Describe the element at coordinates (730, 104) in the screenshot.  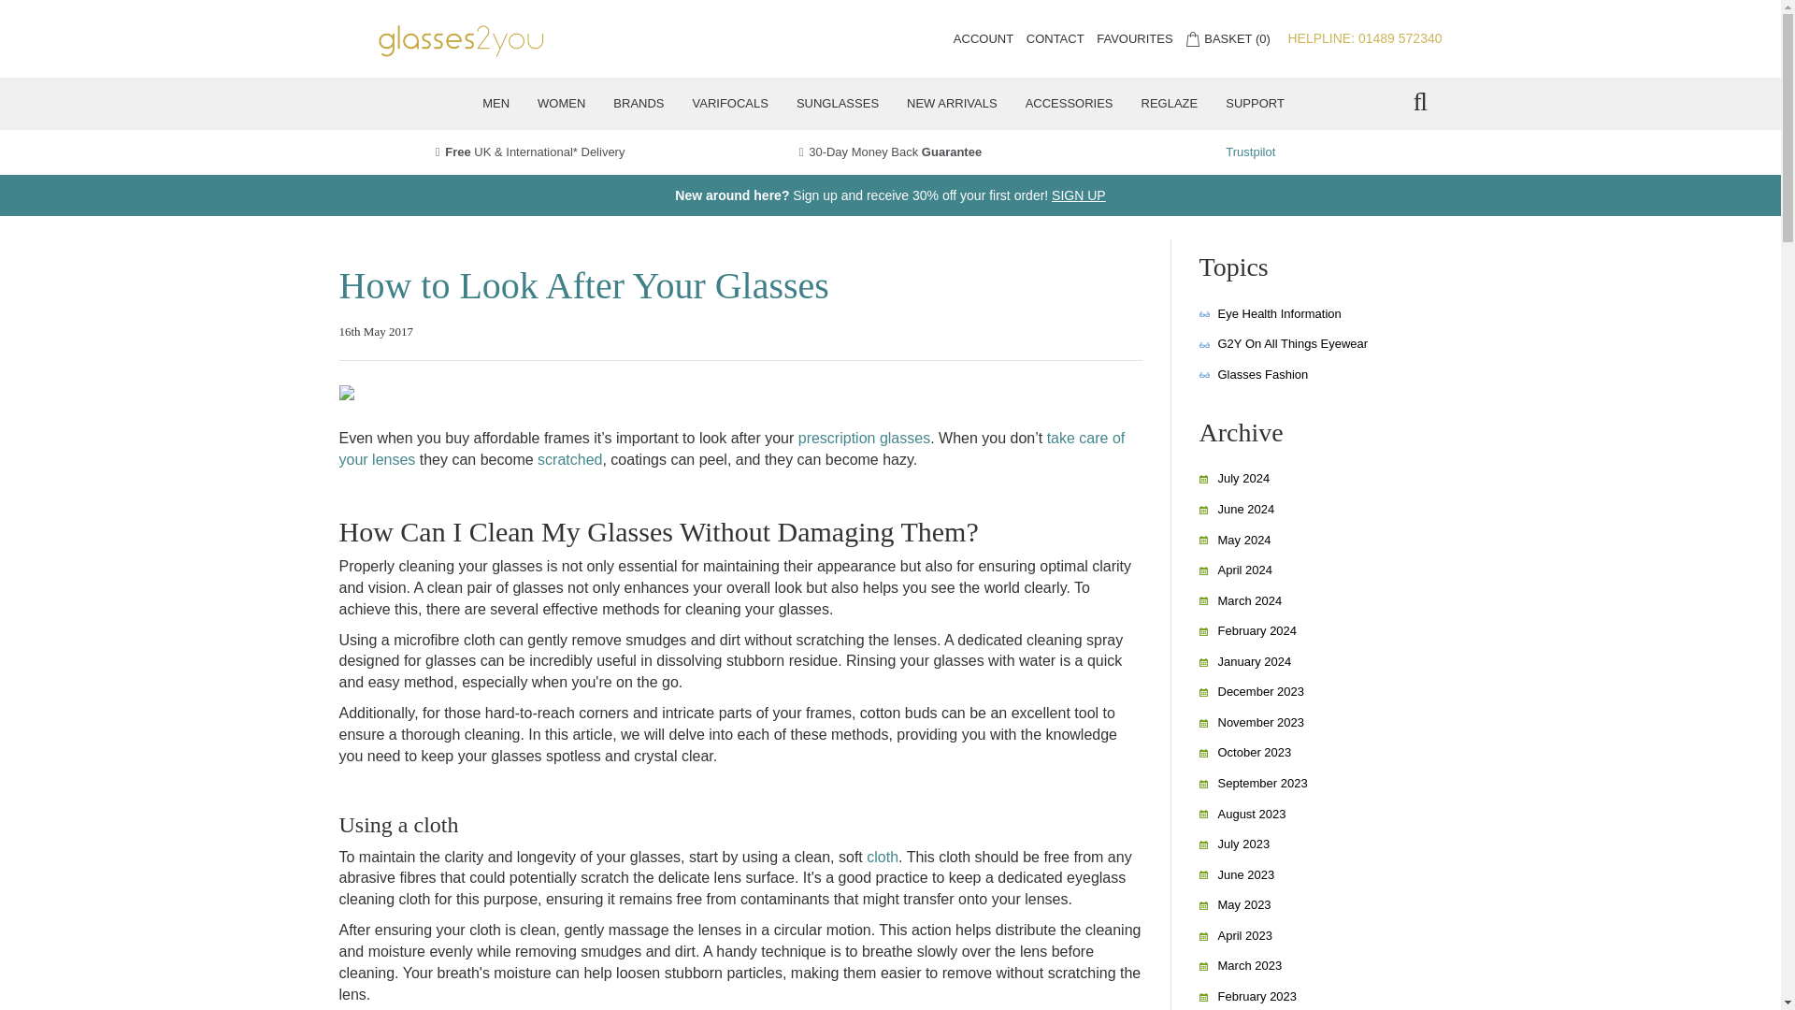
I see `VARIFOCALS` at that location.